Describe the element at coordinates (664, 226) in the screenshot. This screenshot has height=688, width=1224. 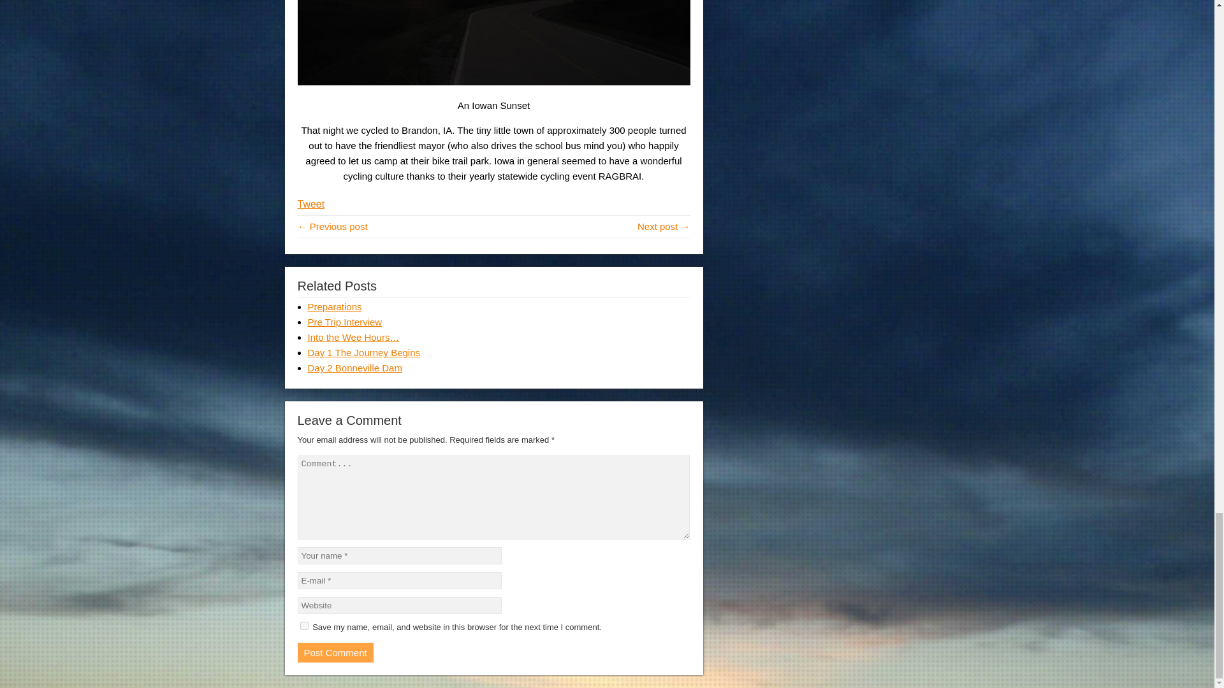
I see `Day 47 Attack Dog` at that location.